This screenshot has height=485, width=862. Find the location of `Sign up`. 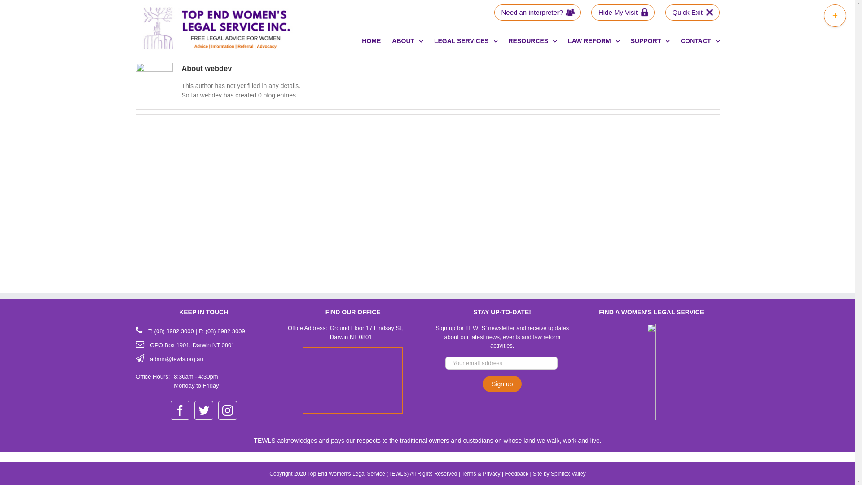

Sign up is located at coordinates (502, 384).